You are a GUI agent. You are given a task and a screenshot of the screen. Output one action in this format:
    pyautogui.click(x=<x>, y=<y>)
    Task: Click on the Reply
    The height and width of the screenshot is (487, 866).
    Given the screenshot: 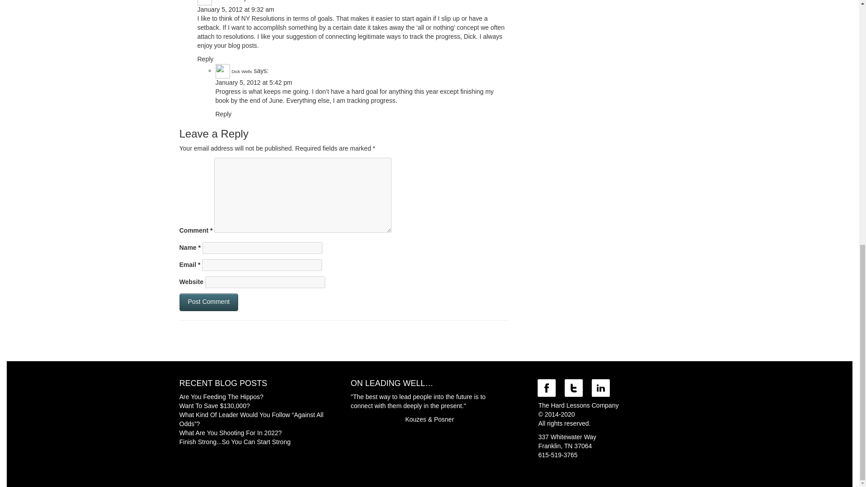 What is the action you would take?
    pyautogui.click(x=206, y=59)
    